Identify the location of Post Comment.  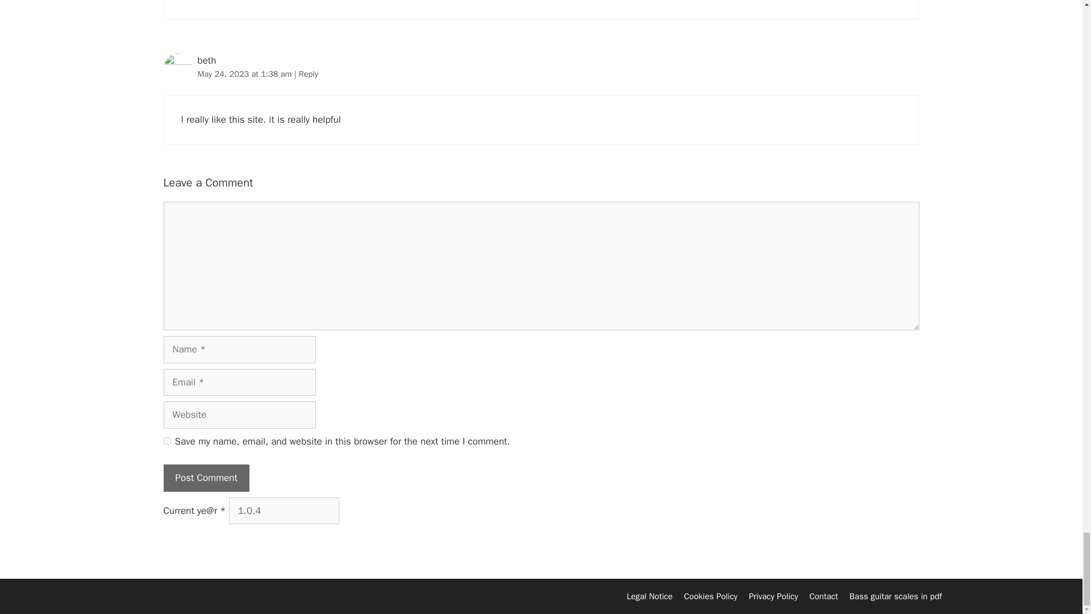
(207, 478).